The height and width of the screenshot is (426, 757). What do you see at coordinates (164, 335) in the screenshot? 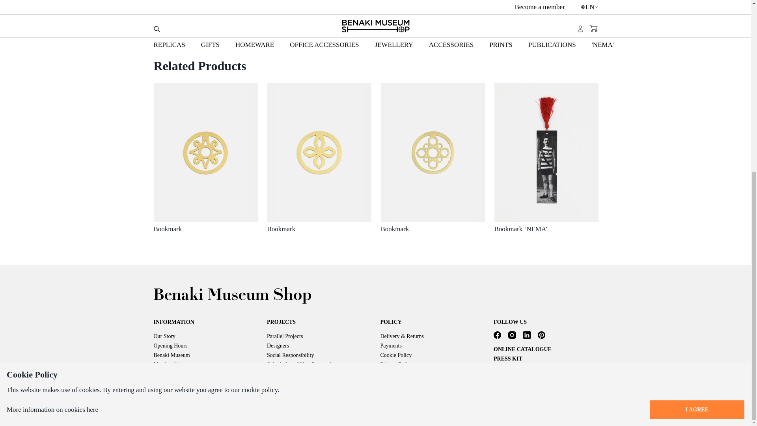
I see `Our Story` at bounding box center [164, 335].